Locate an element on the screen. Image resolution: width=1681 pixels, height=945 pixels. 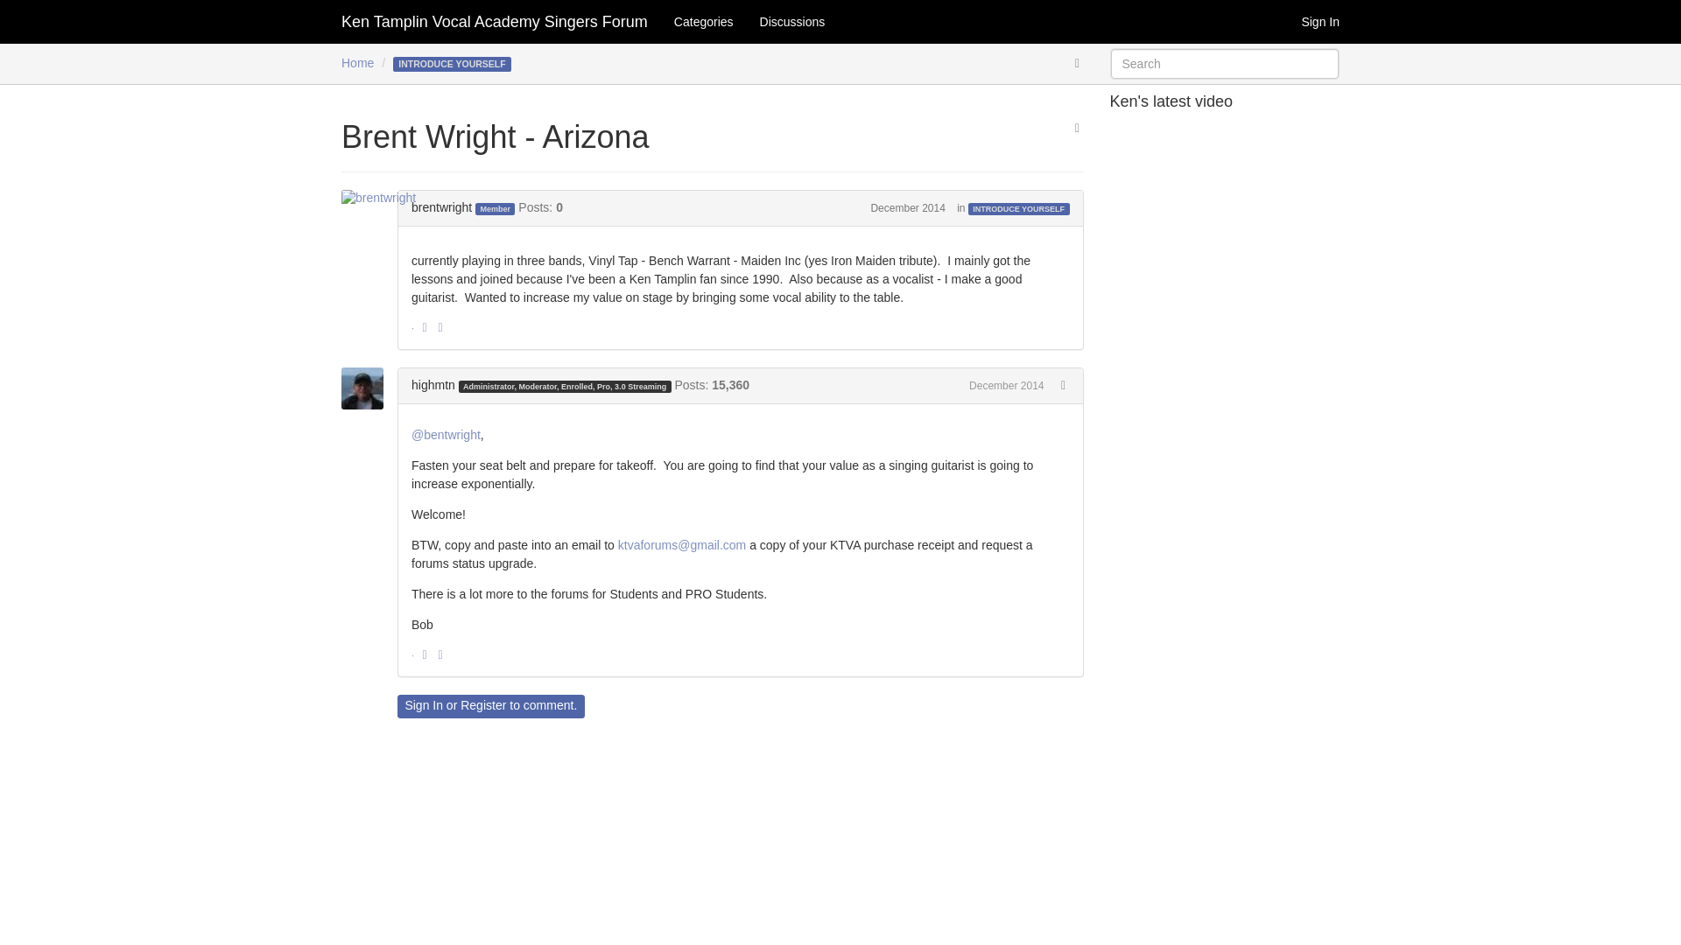
Register is located at coordinates (483, 705).